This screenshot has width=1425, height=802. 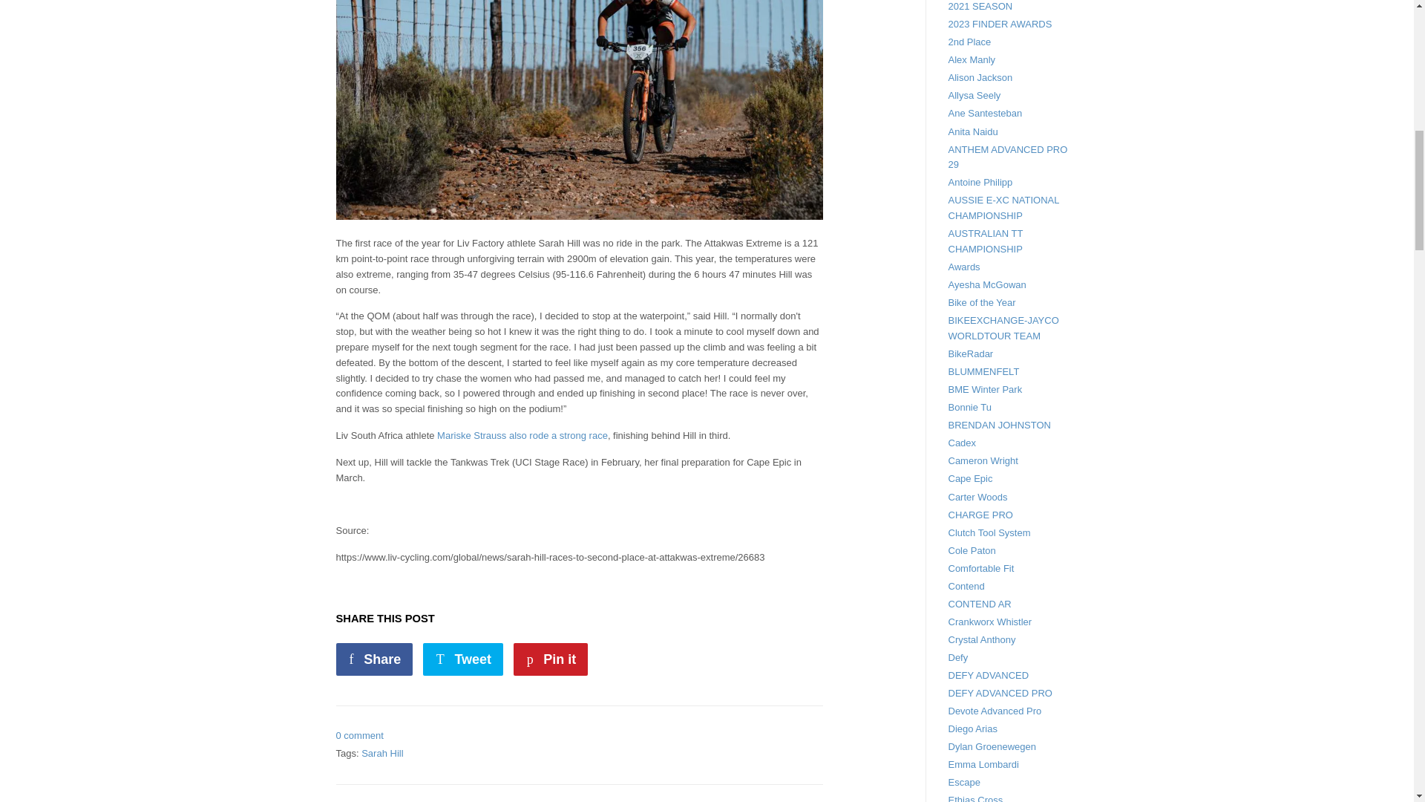 What do you see at coordinates (970, 42) in the screenshot?
I see `Show articles tagged 2nd Place` at bounding box center [970, 42].